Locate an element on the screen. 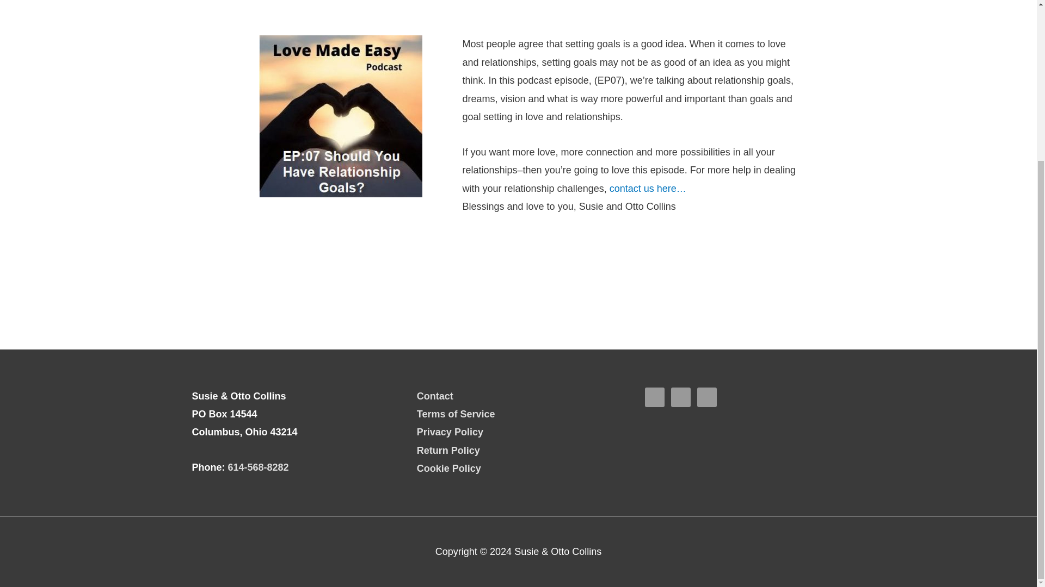  614-568-8282 is located at coordinates (258, 467).